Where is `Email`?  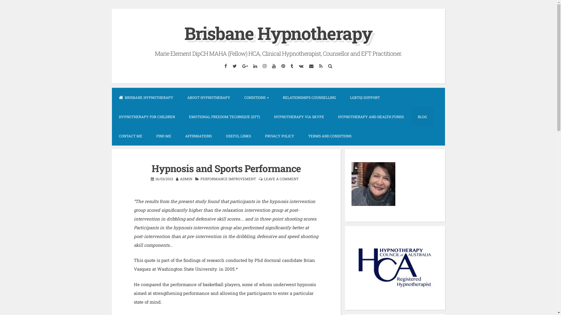 Email is located at coordinates (311, 66).